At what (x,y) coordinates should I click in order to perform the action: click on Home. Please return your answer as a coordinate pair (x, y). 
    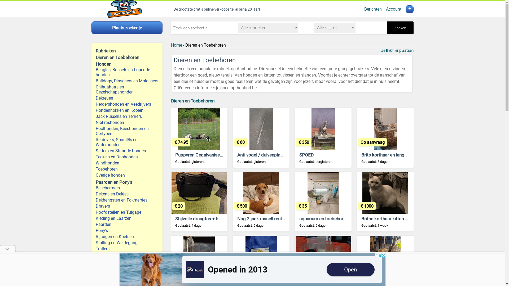
    Looking at the image, I should click on (177, 45).